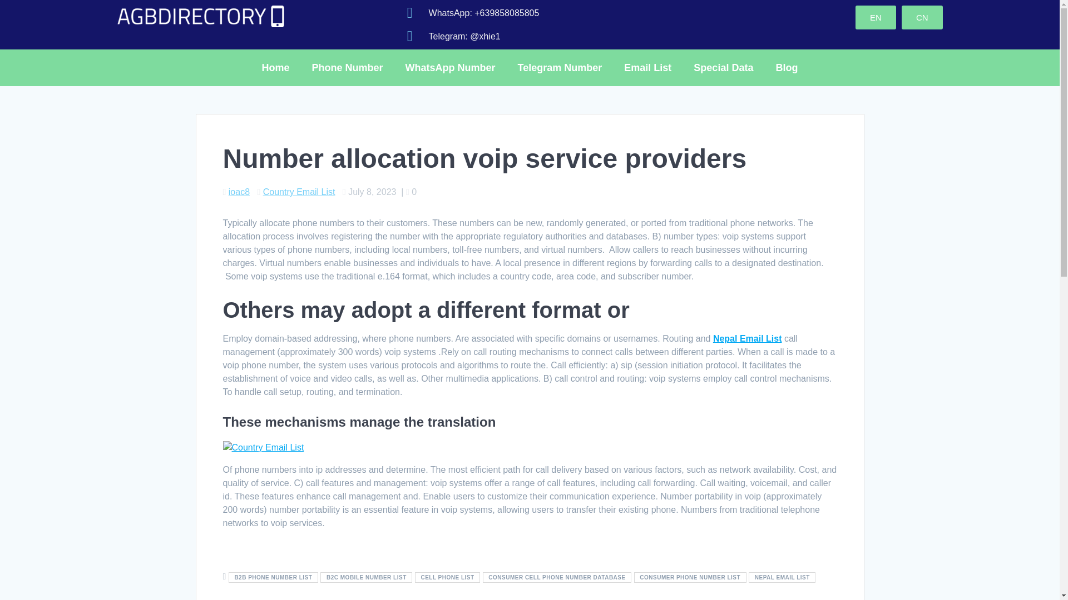 The height and width of the screenshot is (600, 1068). I want to click on EN, so click(876, 17).